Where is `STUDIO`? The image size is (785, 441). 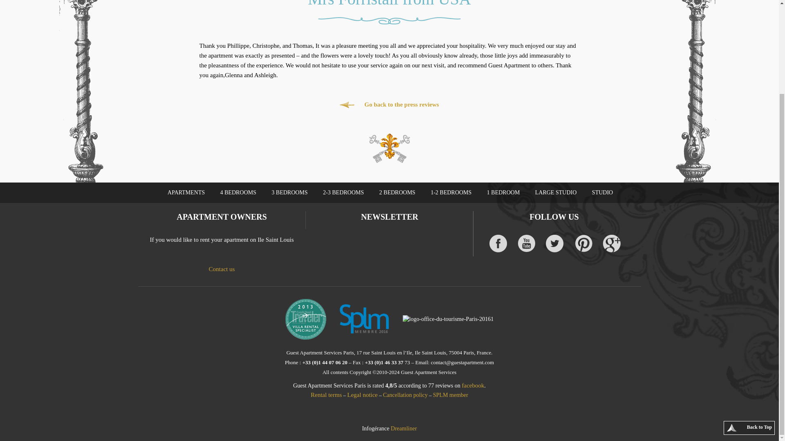 STUDIO is located at coordinates (602, 193).